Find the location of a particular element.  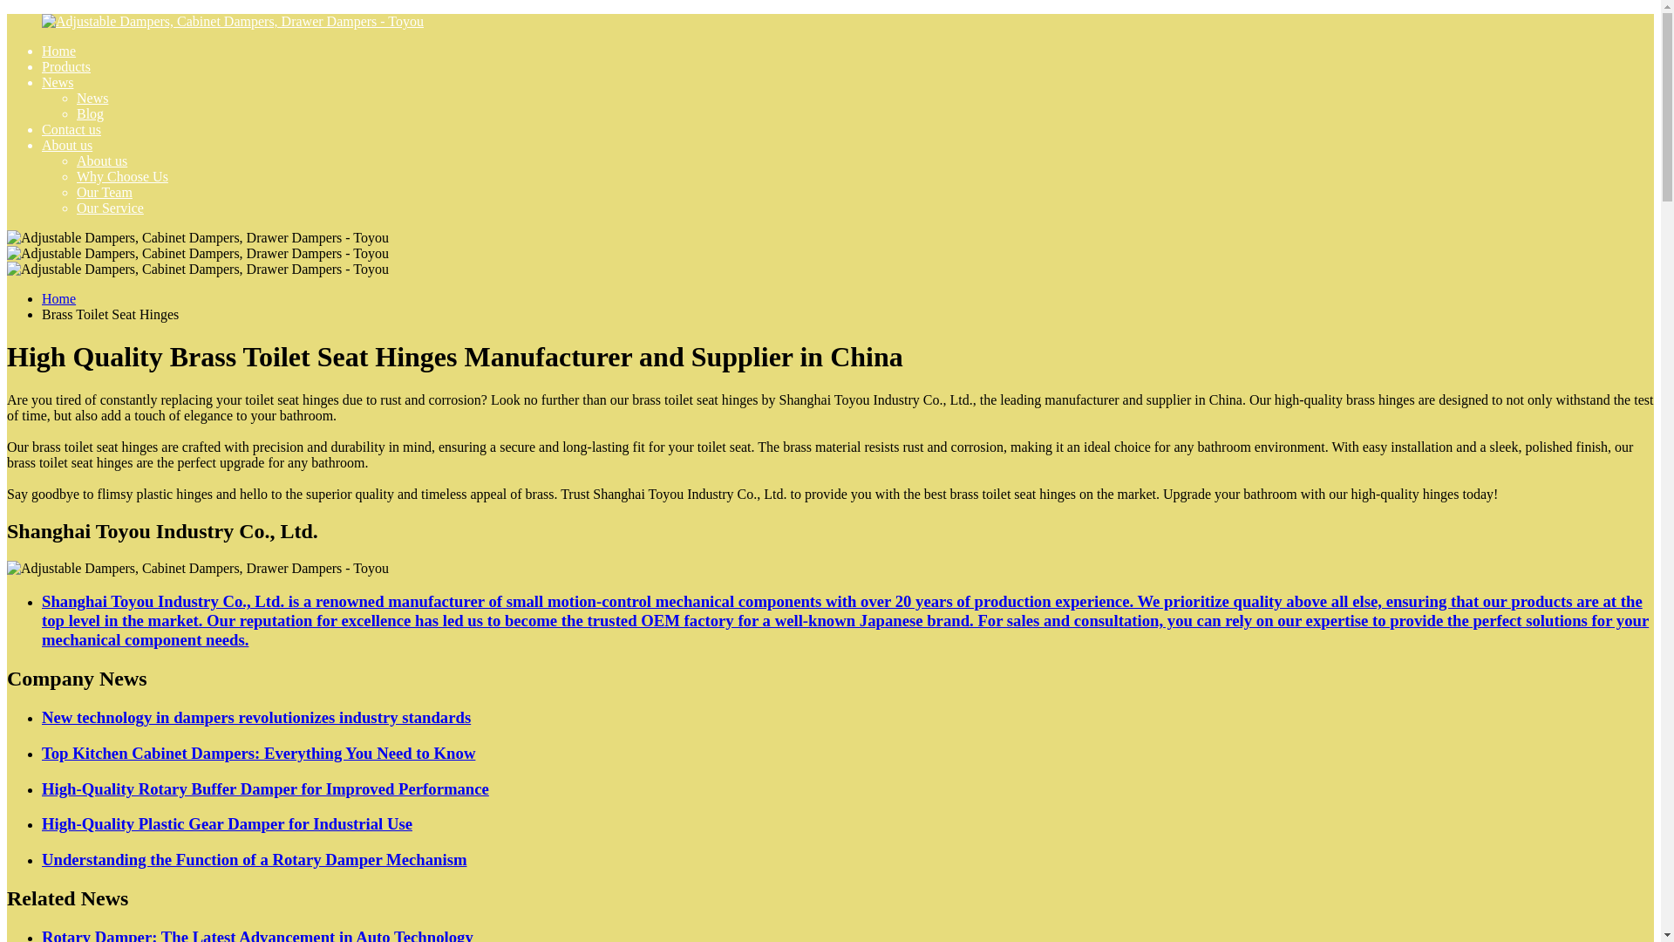

News is located at coordinates (92, 98).